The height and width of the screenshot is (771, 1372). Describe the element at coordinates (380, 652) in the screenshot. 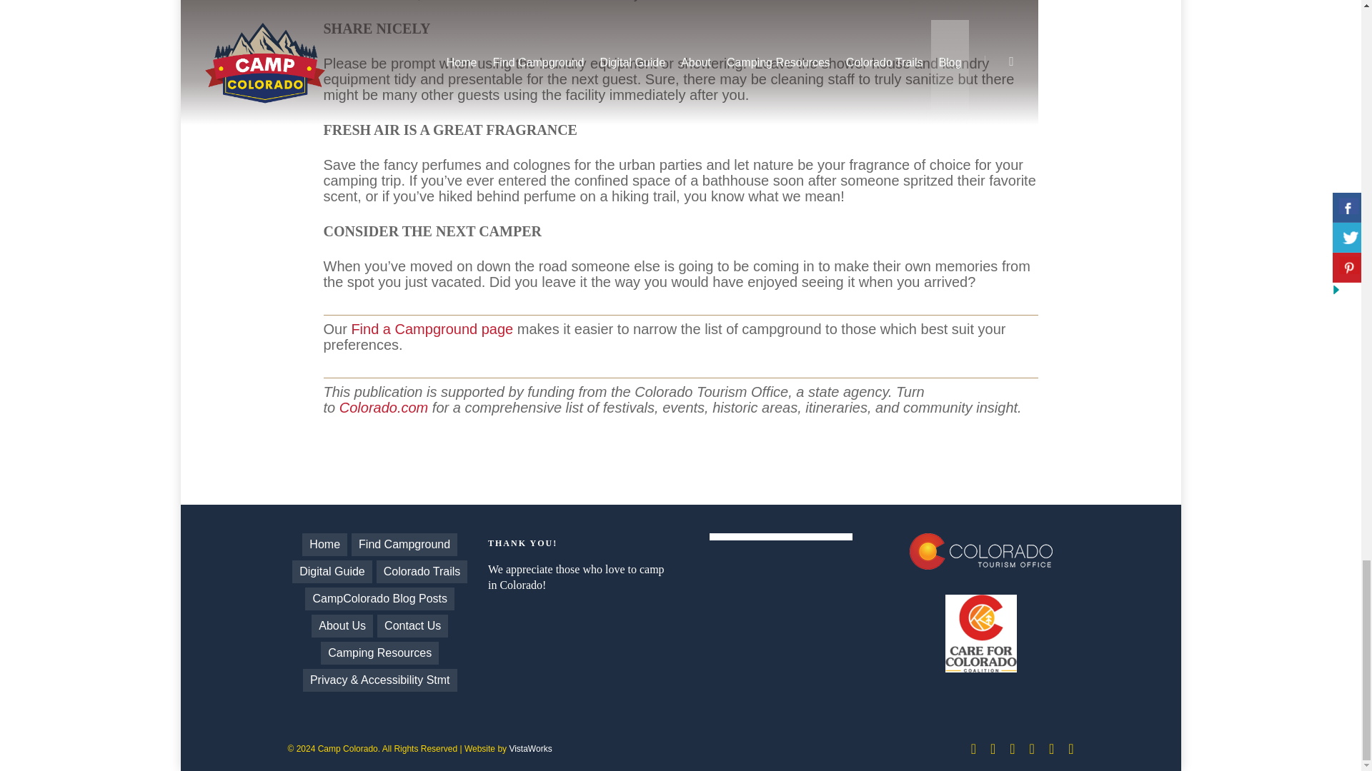

I see `Camping Resources` at that location.